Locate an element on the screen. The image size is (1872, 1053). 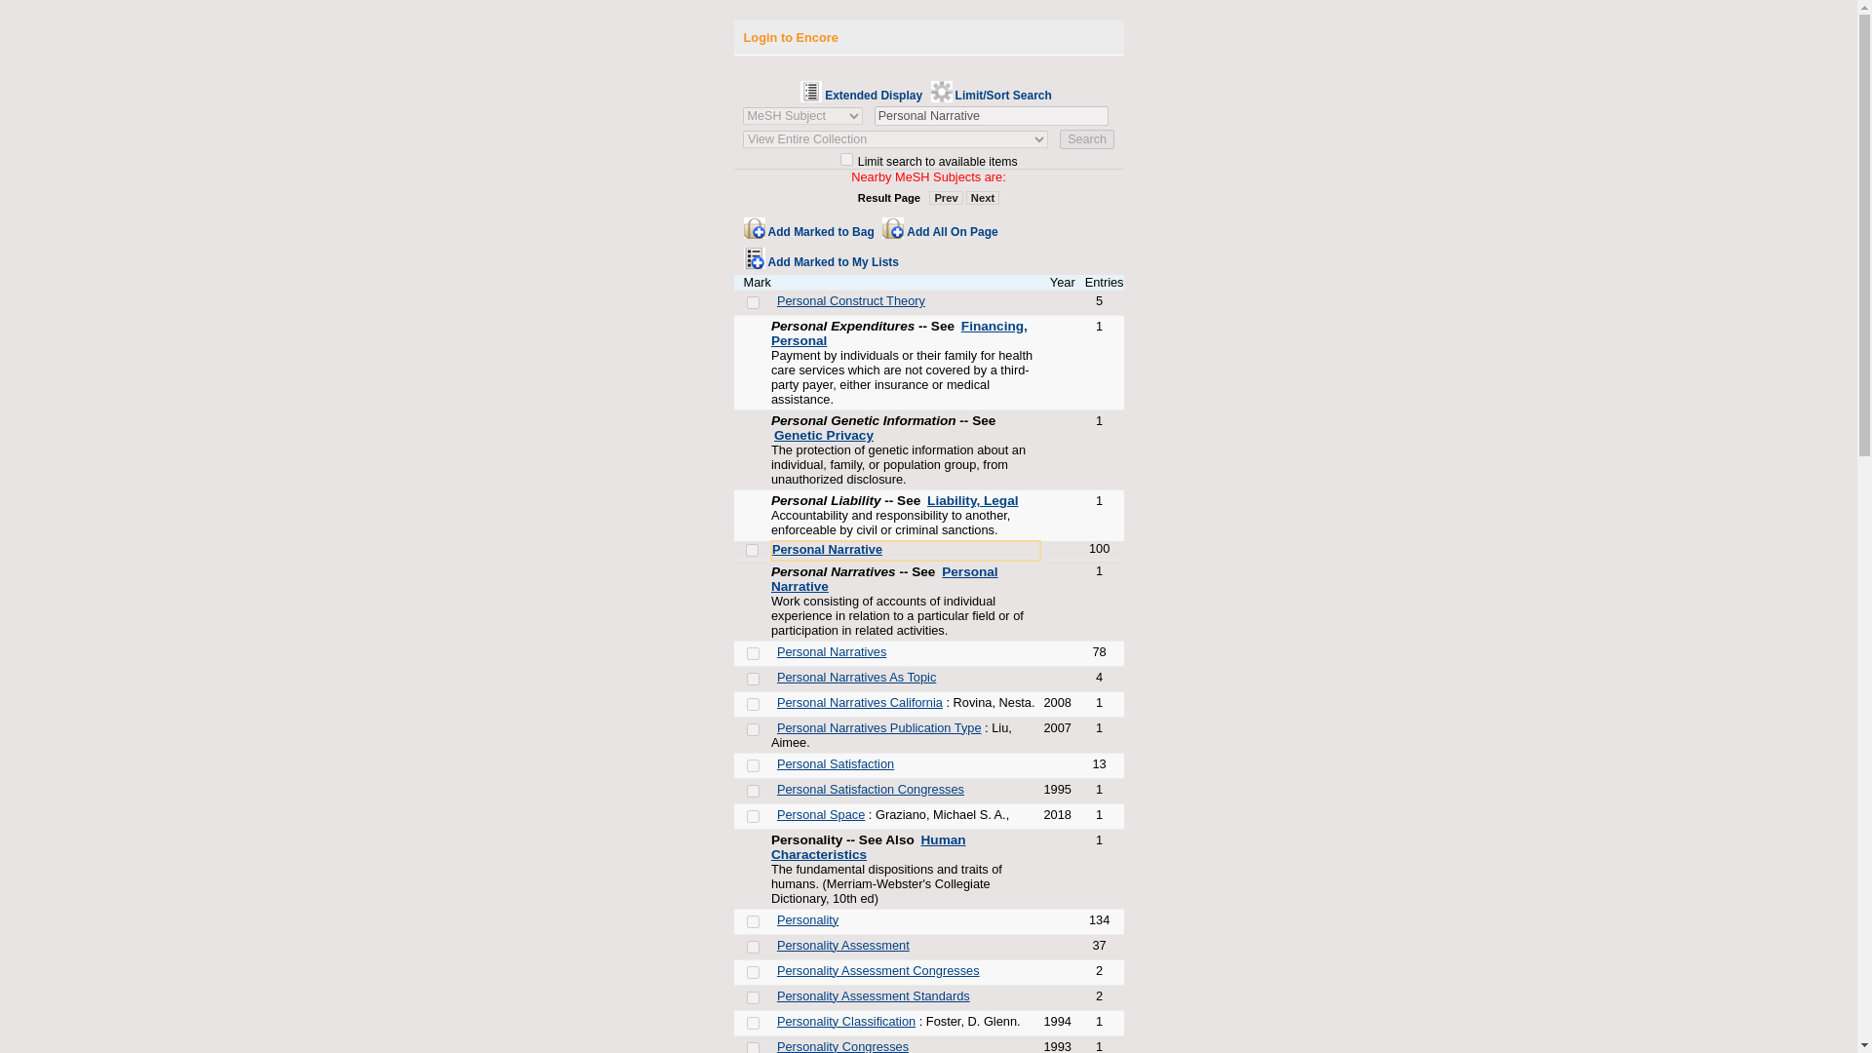
Add Marked to My Lists is located at coordinates (823, 256).